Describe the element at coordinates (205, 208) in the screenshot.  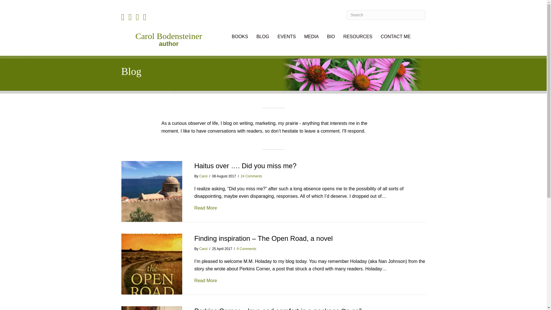
I see `Read More` at that location.